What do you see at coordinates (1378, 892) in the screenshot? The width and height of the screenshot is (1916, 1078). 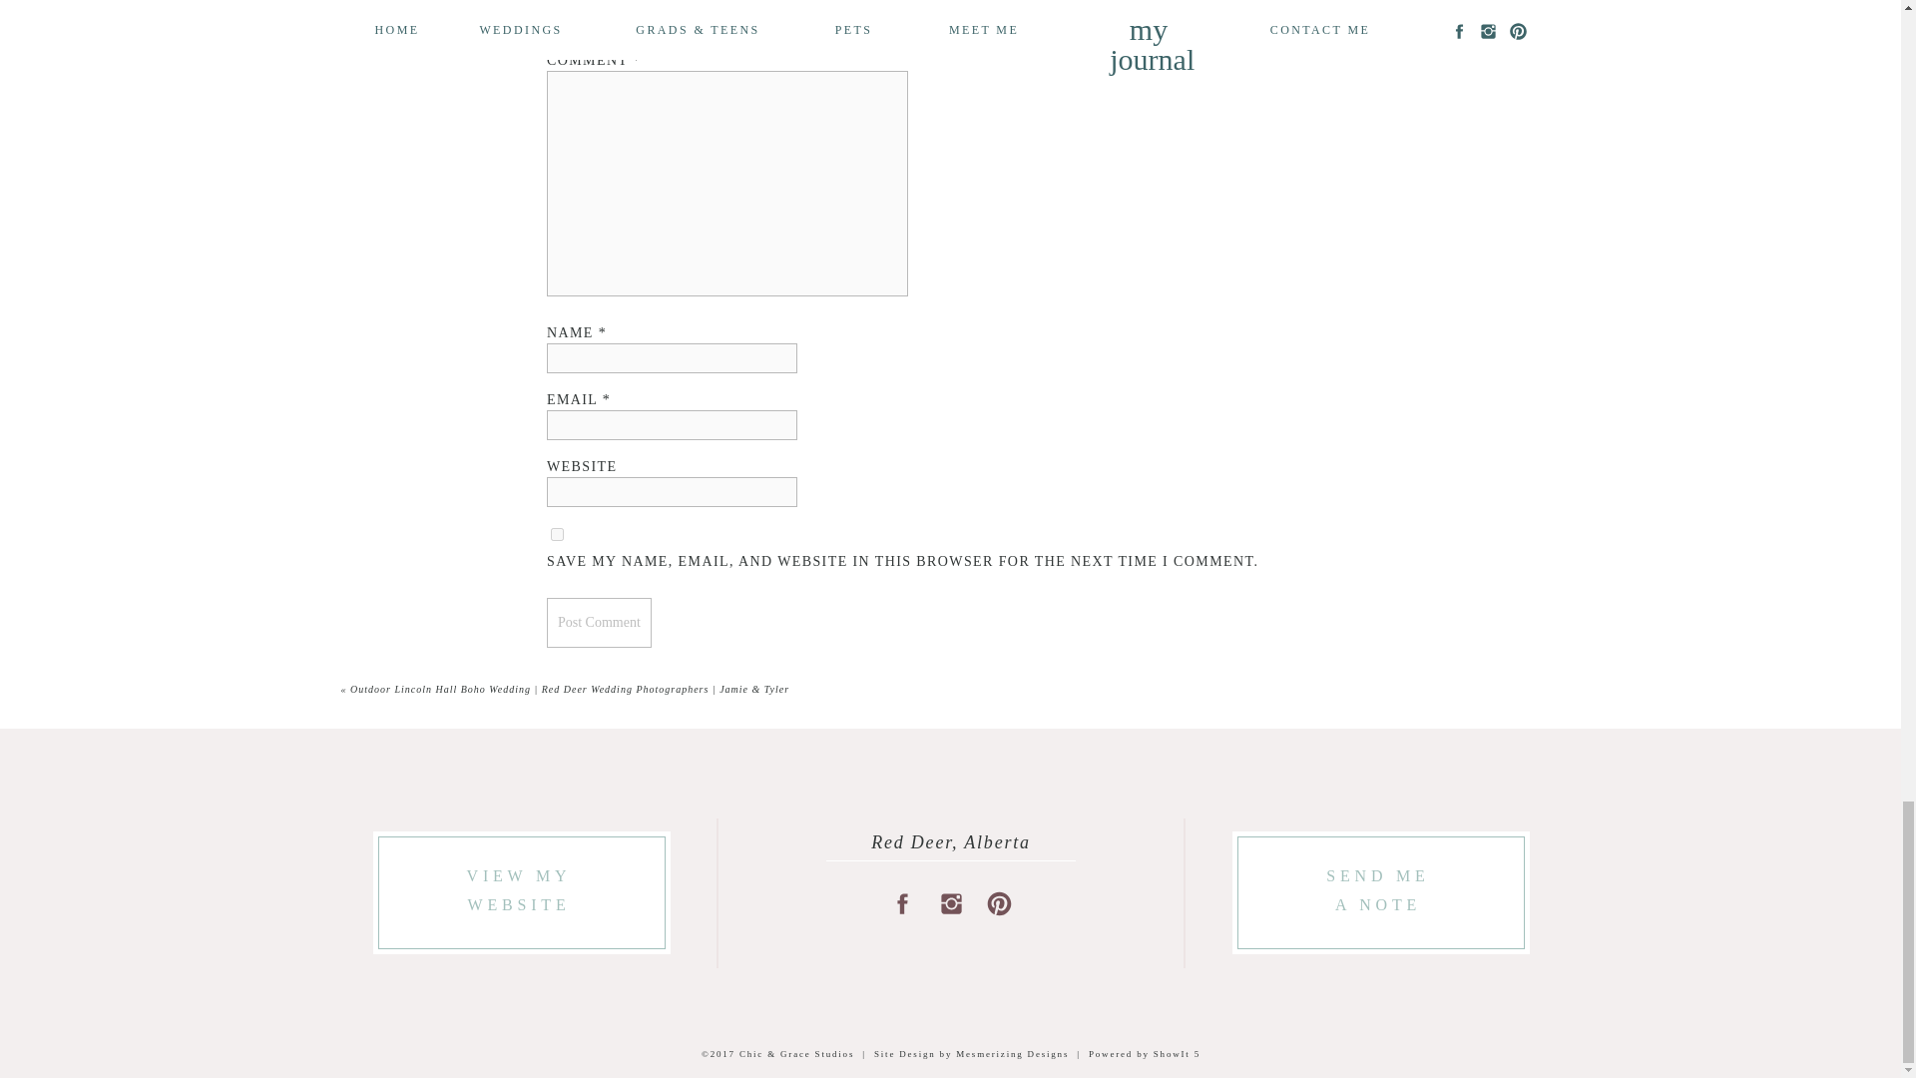 I see `Site Design by Mesmerizing Designs` at bounding box center [1378, 892].